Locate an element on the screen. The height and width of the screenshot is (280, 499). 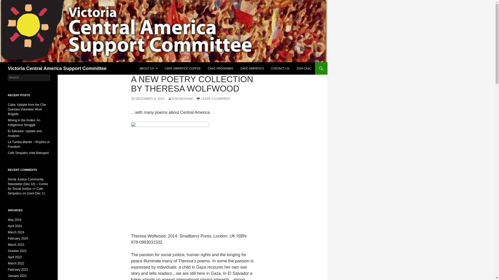
DECEMBER 9, 2014 is located at coordinates (147, 99).